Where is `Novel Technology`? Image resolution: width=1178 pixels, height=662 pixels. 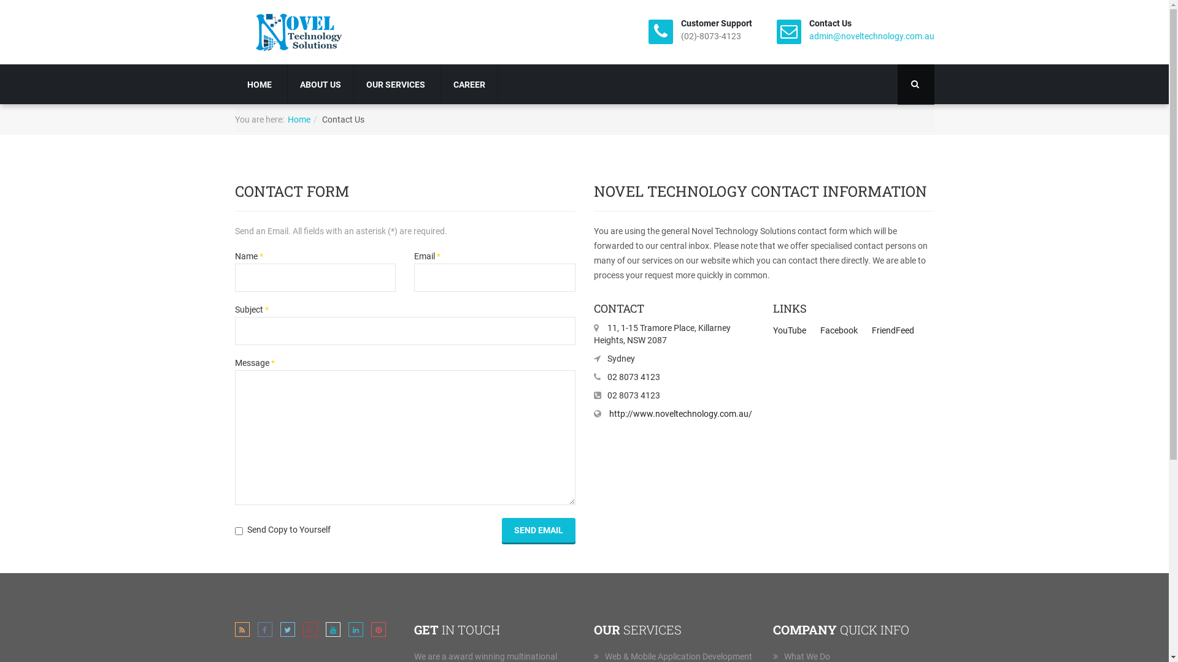 Novel Technology is located at coordinates (302, 32).